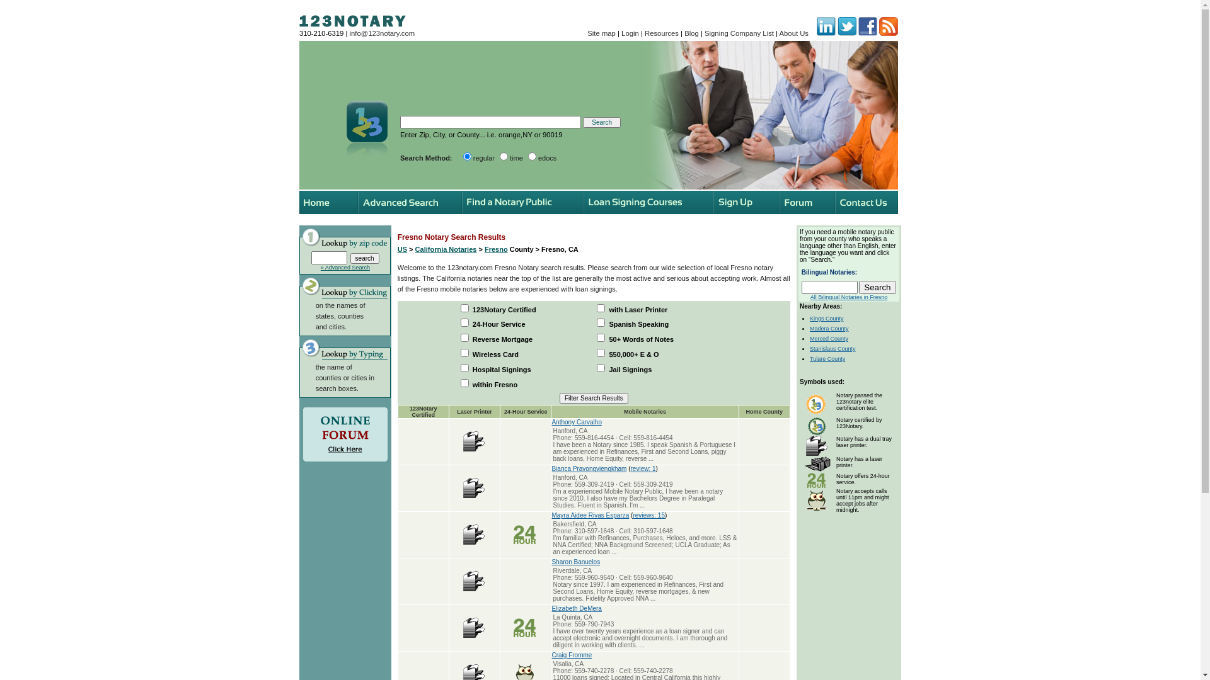  I want to click on About Us, so click(794, 33).